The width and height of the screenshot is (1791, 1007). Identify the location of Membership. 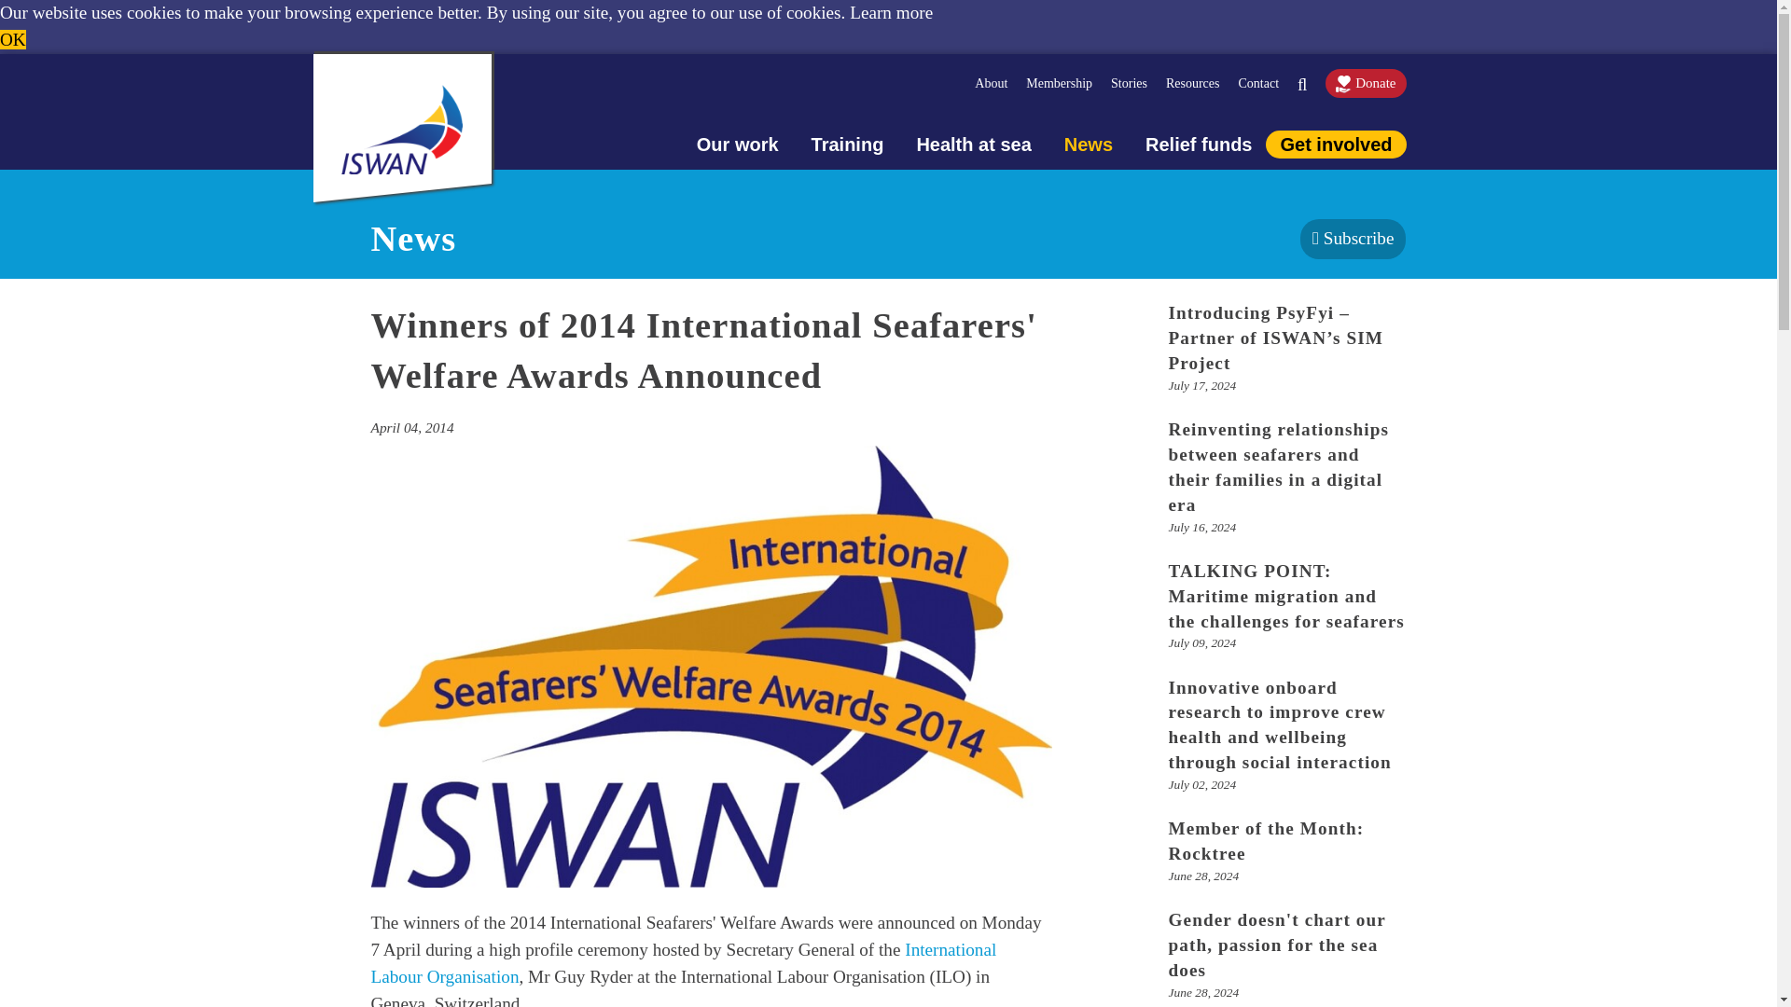
(1068, 83).